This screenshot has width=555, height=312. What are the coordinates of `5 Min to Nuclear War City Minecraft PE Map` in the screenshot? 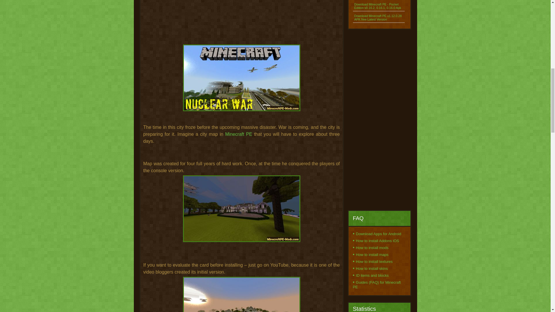 It's located at (241, 209).